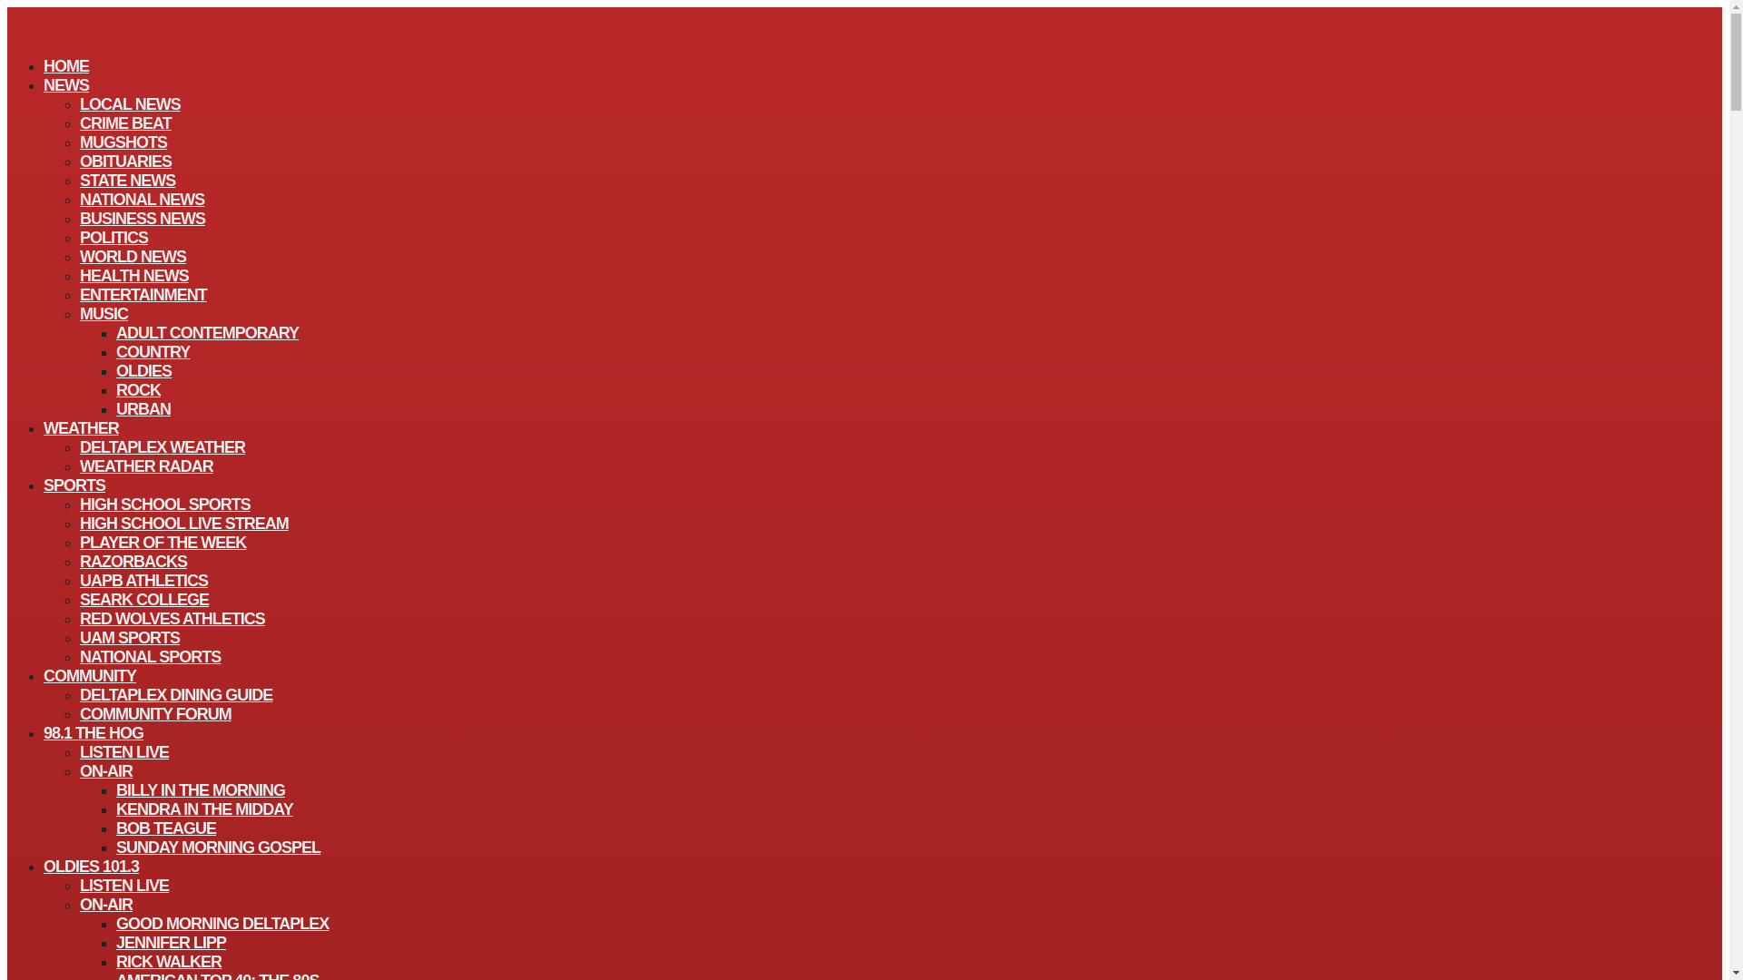  What do you see at coordinates (207, 333) in the screenshot?
I see `ADULT CONTEMPORARY` at bounding box center [207, 333].